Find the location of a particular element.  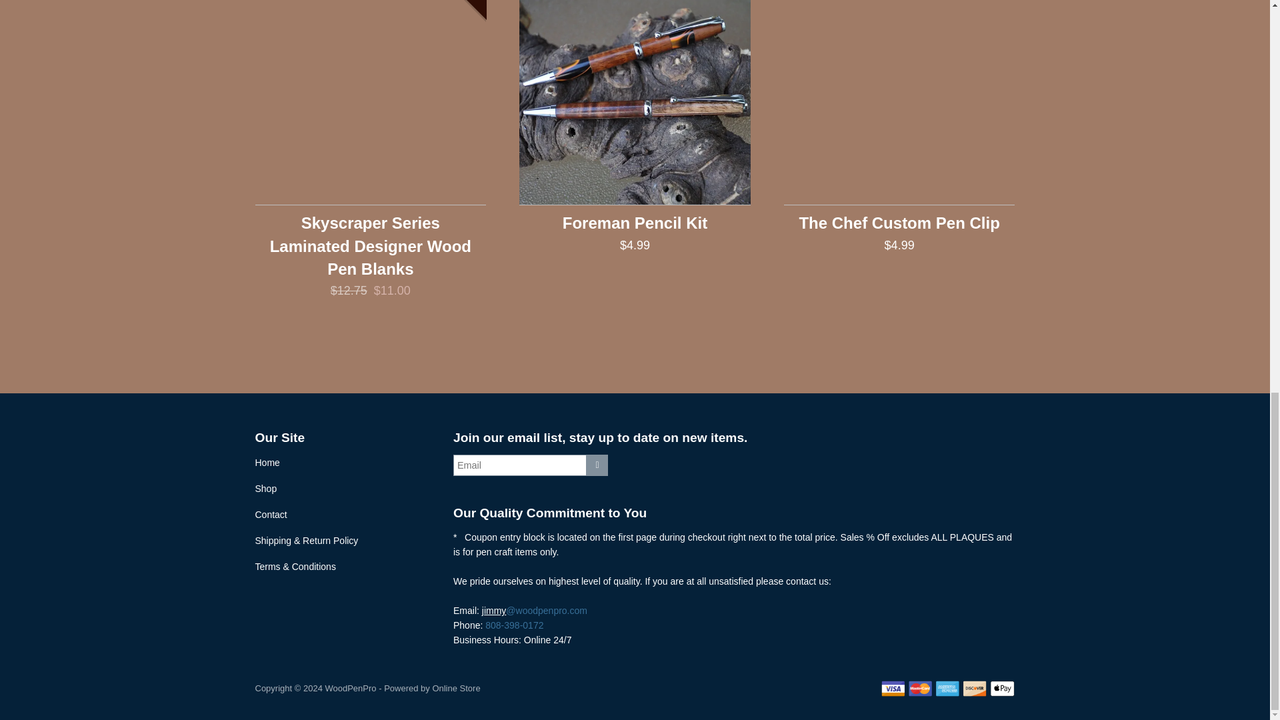

Contact is located at coordinates (271, 514).